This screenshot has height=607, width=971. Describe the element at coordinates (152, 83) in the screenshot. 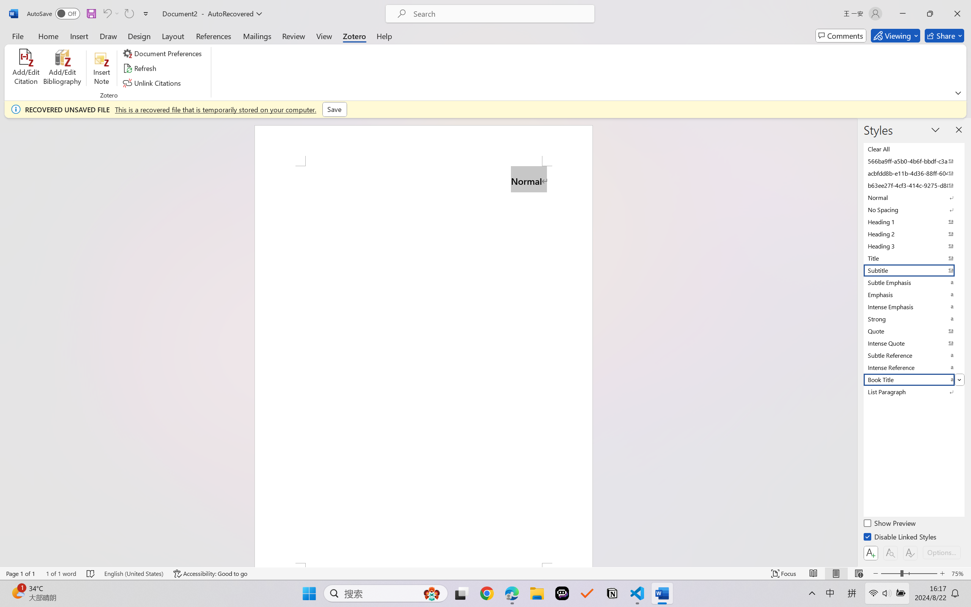

I see `Unlink Citations` at that location.